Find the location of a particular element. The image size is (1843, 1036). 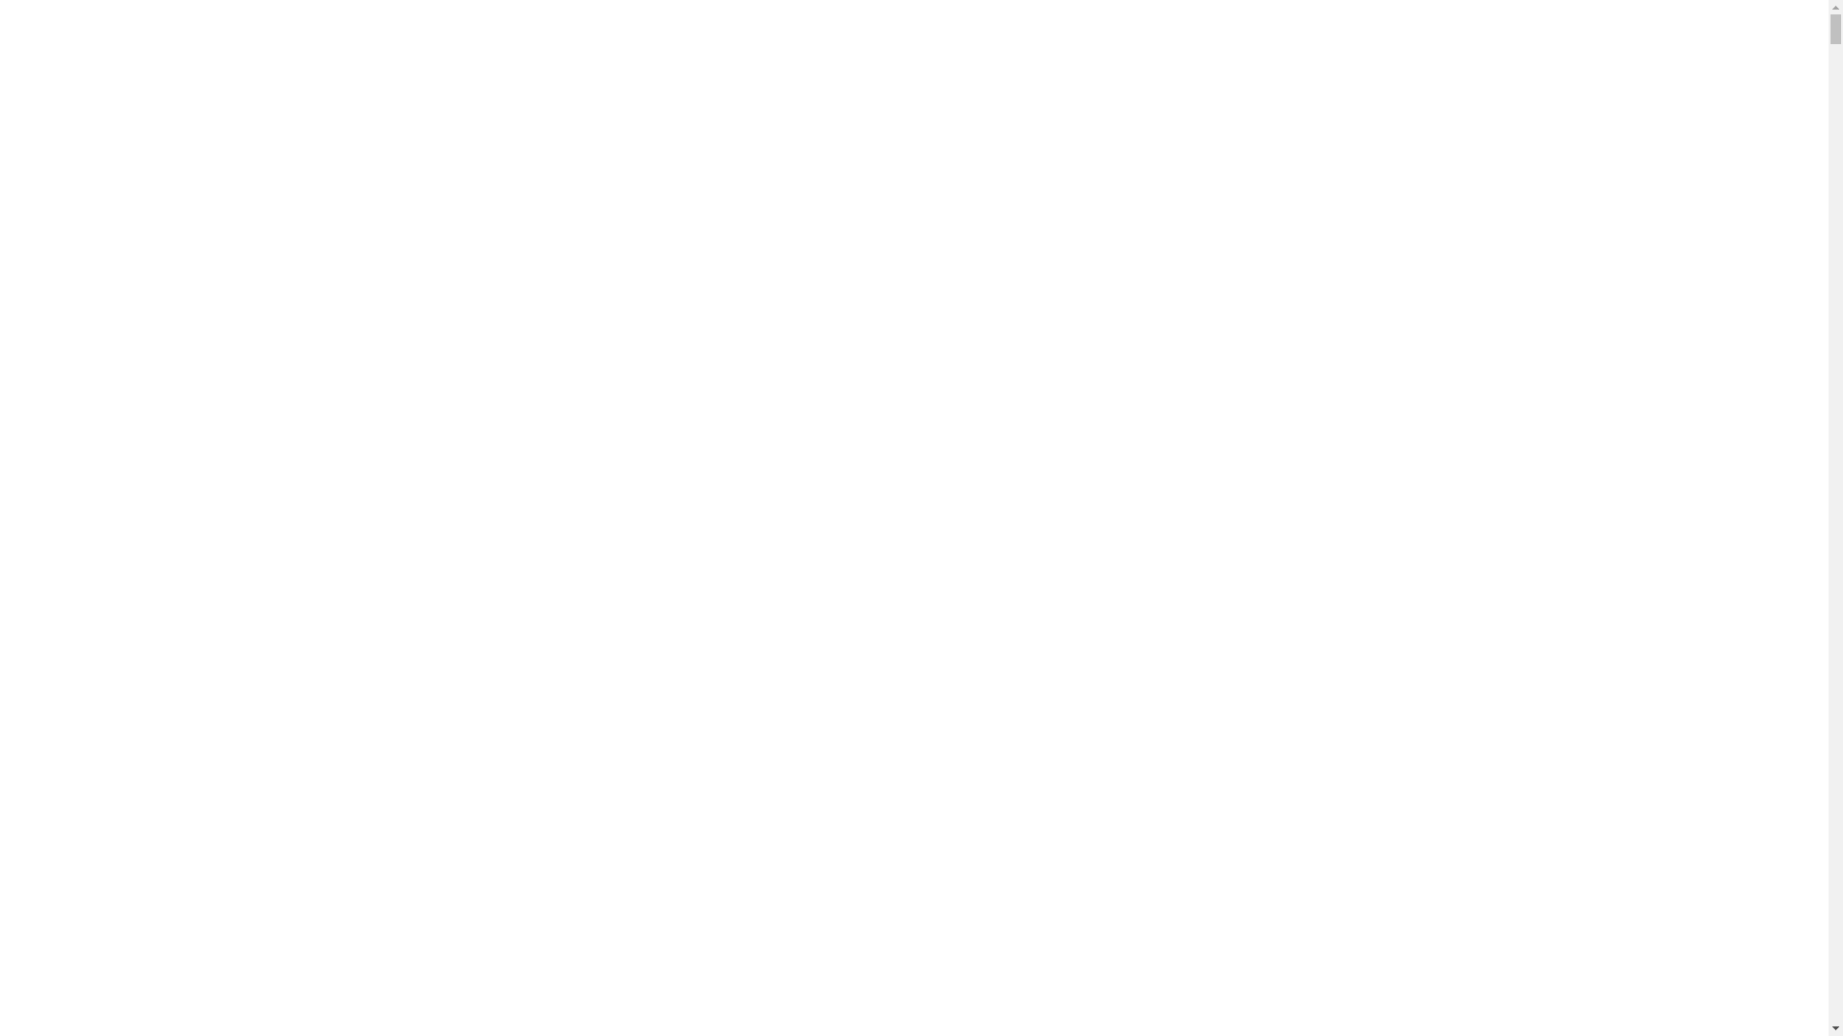

VENNESTRAAT is located at coordinates (1041, 907).